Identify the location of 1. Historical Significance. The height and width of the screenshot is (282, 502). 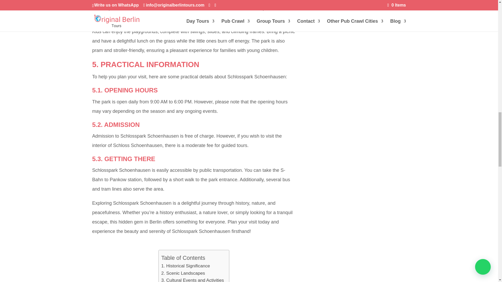
(185, 266).